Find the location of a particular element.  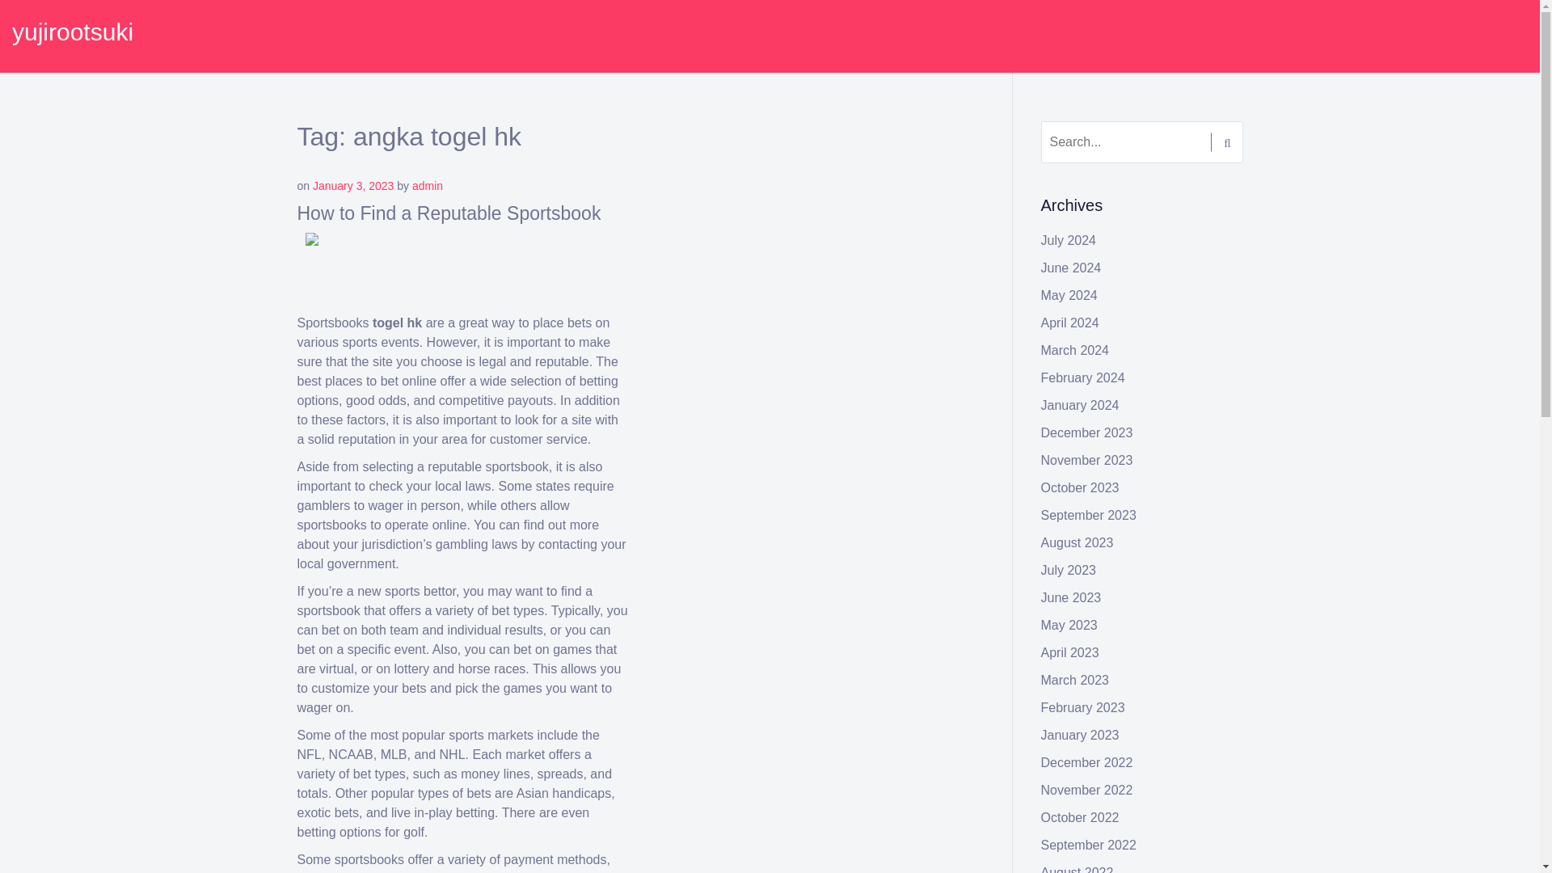

March 2024 is located at coordinates (1075, 350).